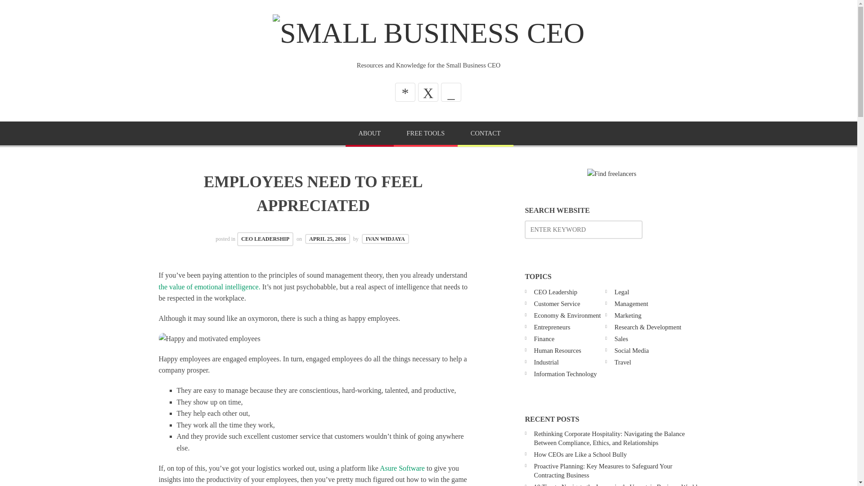  Describe the element at coordinates (327, 238) in the screenshot. I see `5:37 am` at that location.